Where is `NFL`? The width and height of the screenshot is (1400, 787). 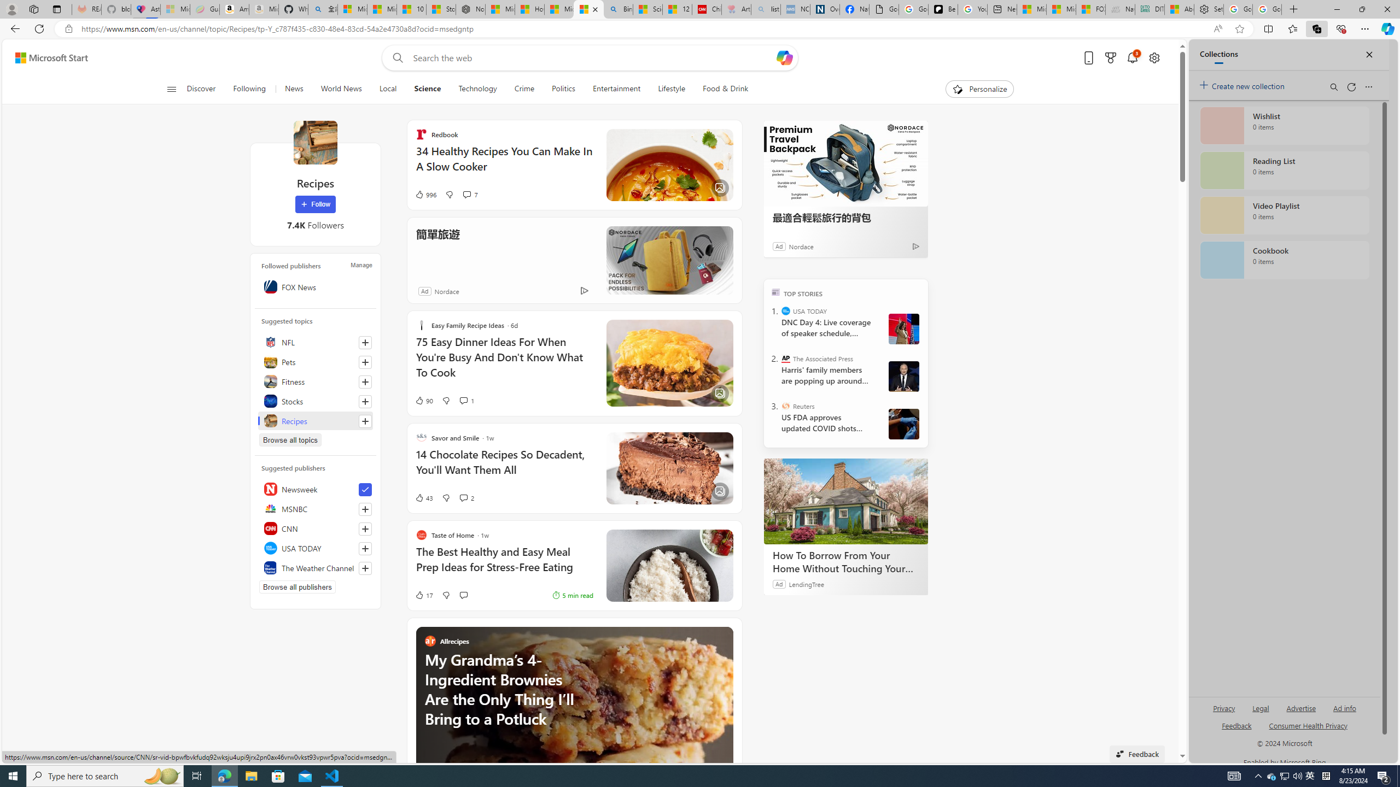
NFL is located at coordinates (315, 342).